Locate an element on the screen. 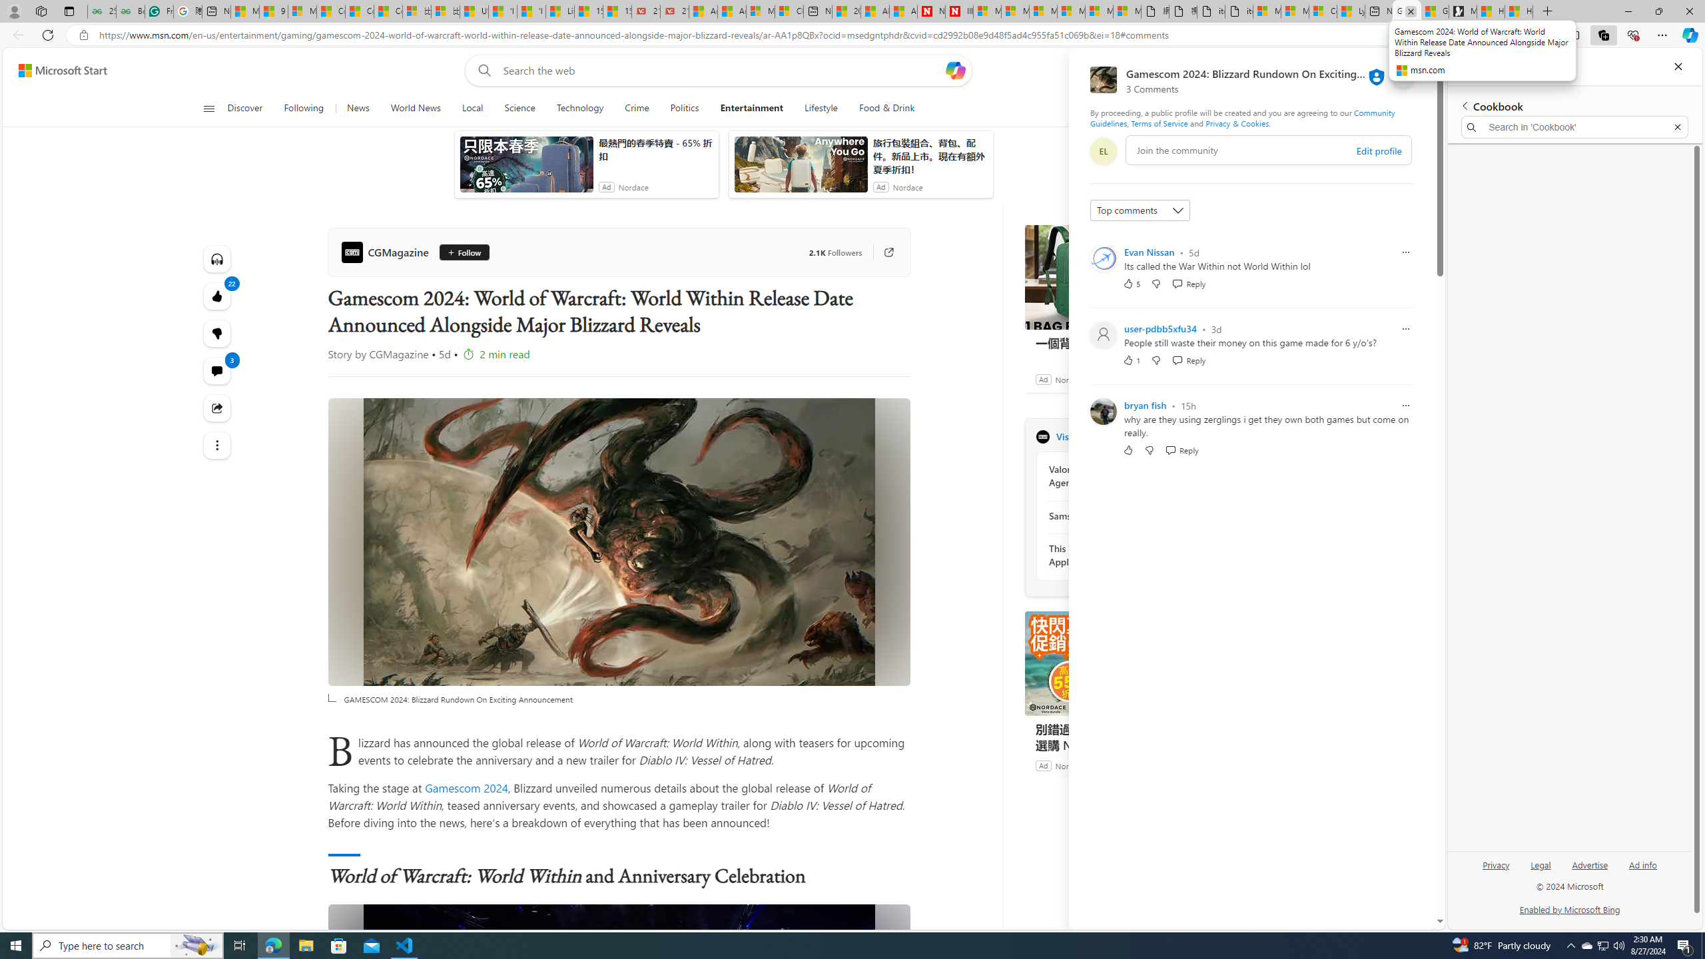 This screenshot has width=1705, height=959. Exit search is located at coordinates (1677, 127).